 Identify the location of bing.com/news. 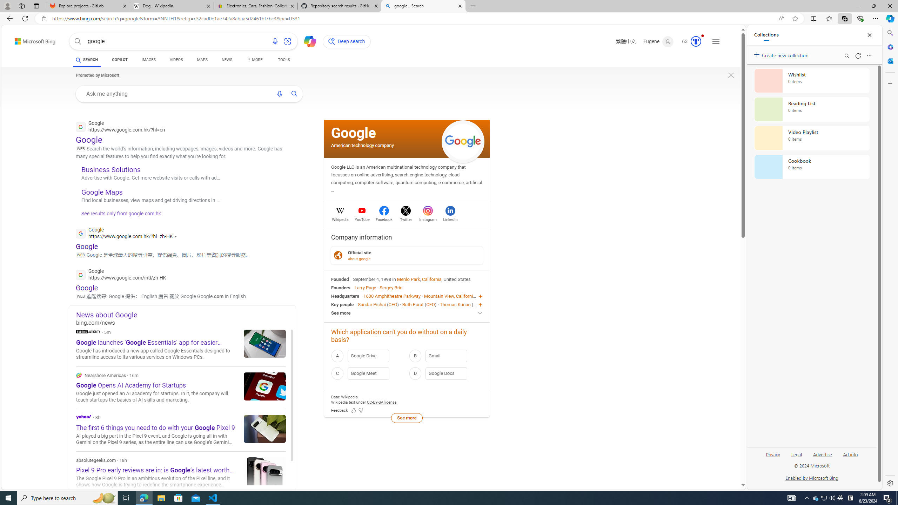
(186, 323).